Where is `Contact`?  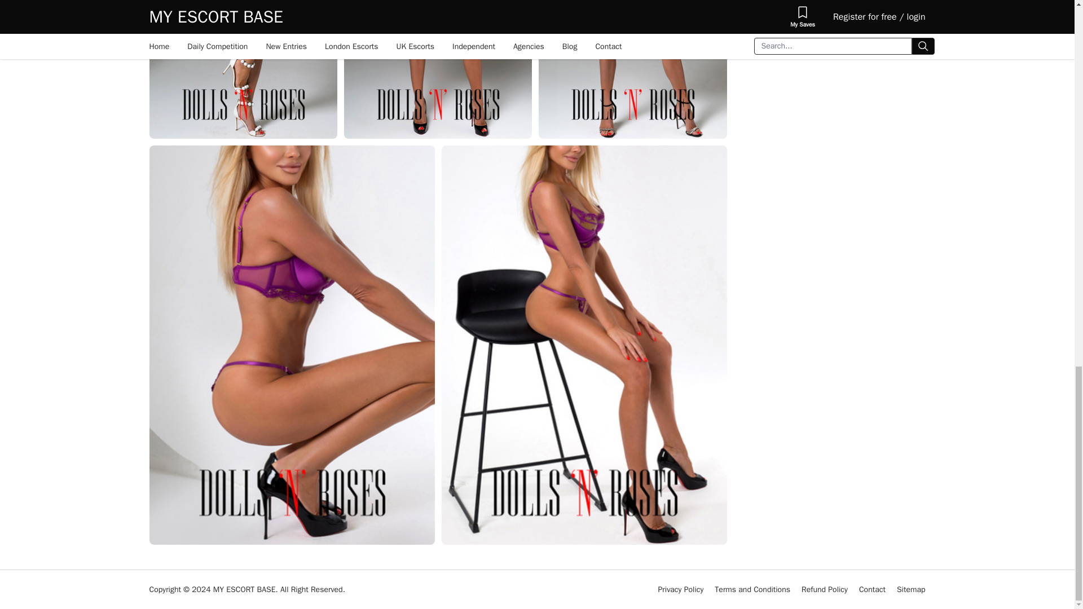 Contact is located at coordinates (872, 589).